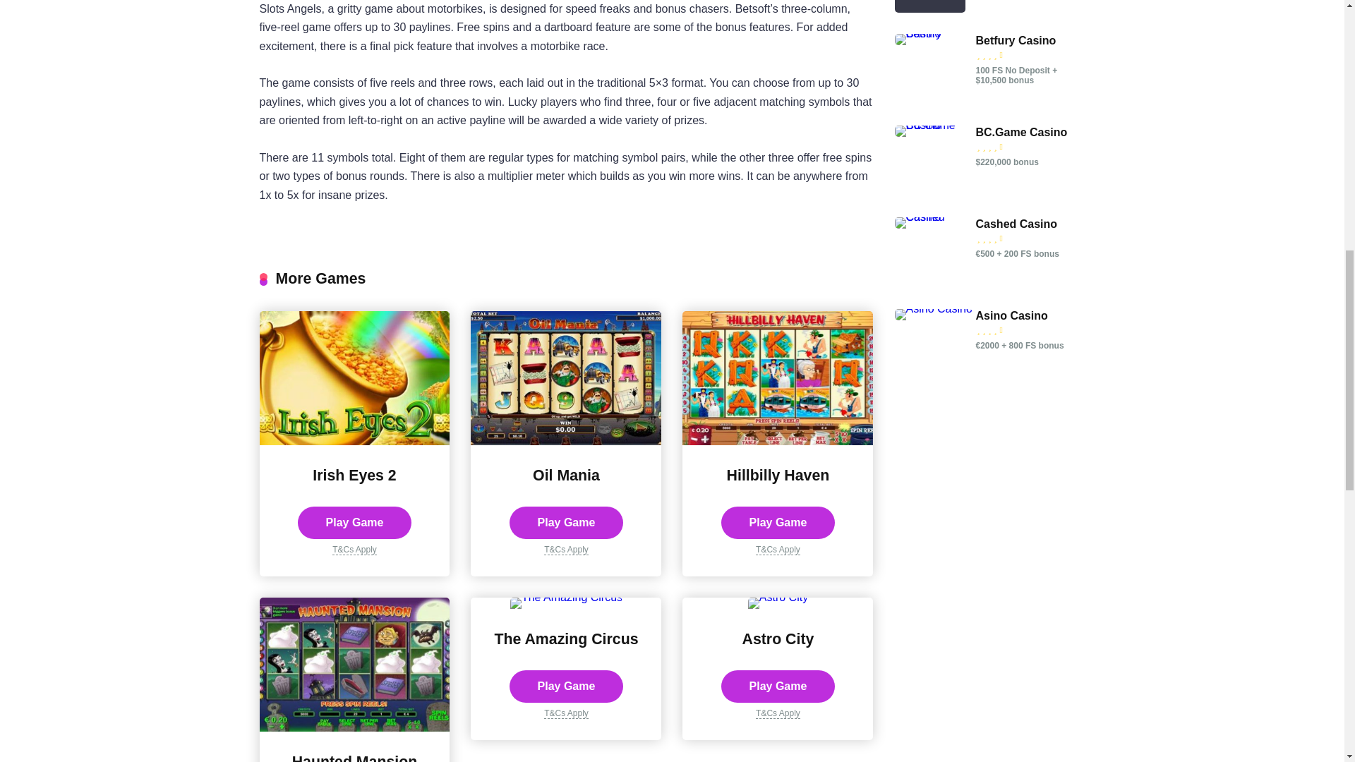  I want to click on Hillbilly Haven, so click(778, 476).